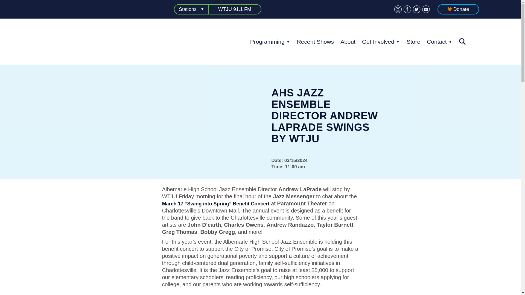 Image resolution: width=525 pixels, height=295 pixels. Describe the element at coordinates (436, 42) in the screenshot. I see `Contact` at that location.